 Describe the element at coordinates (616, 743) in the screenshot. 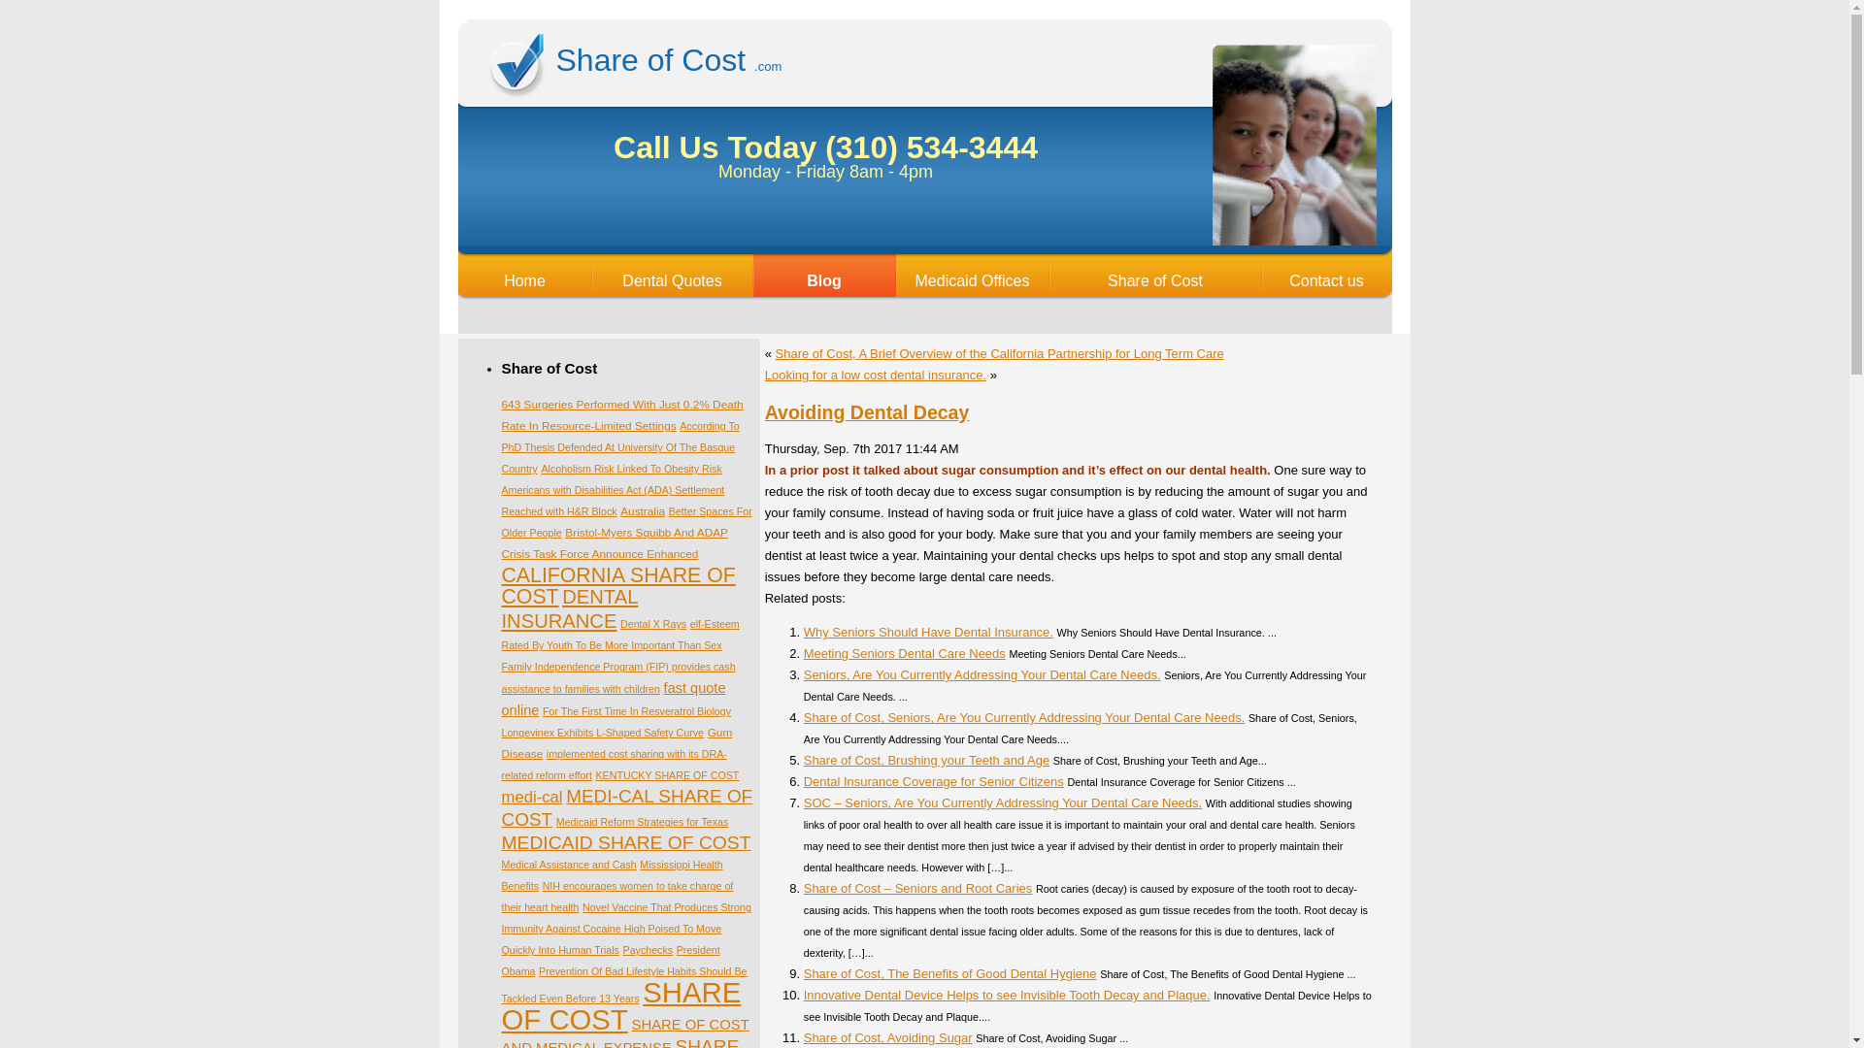

I see `Gum Disease` at that location.